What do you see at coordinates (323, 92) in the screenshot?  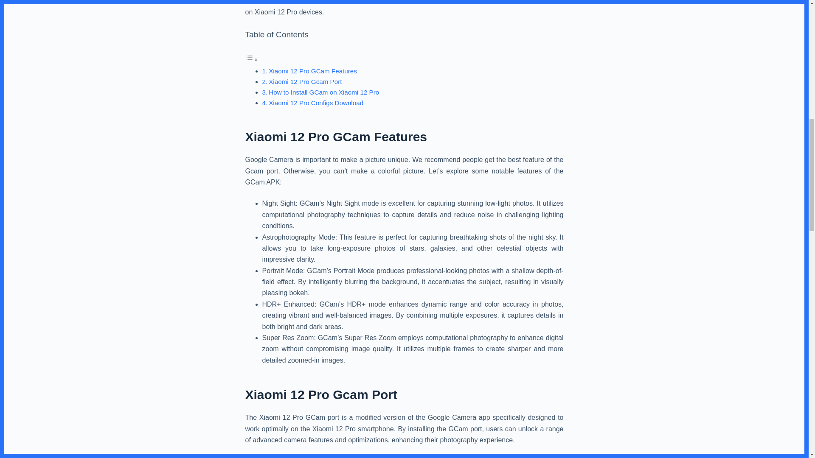 I see `How to Install GCam on Xiaomi 12 Pro` at bounding box center [323, 92].